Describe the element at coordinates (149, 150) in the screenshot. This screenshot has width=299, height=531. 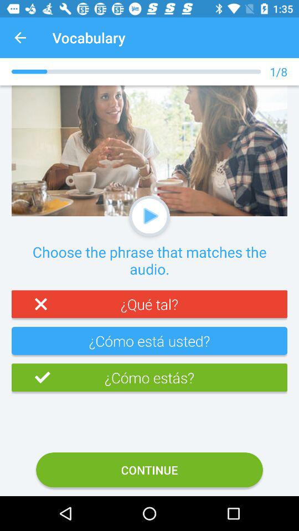
I see `select the first image on the web page` at that location.